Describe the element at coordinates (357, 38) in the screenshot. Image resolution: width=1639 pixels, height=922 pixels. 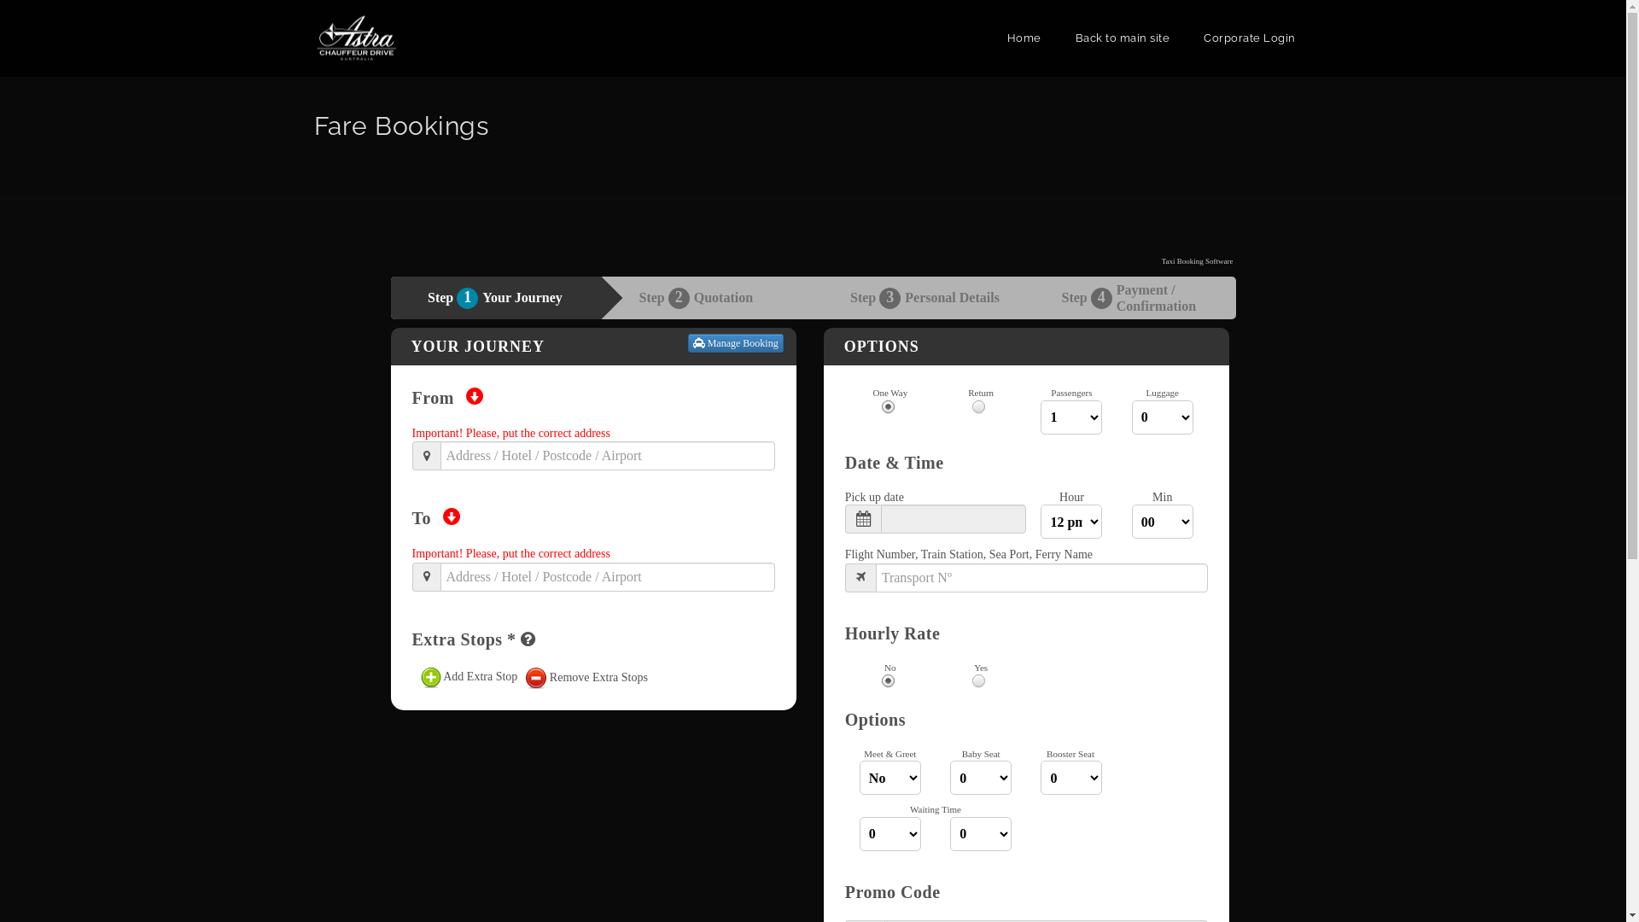
I see `Astra Limousines Bookings` at that location.